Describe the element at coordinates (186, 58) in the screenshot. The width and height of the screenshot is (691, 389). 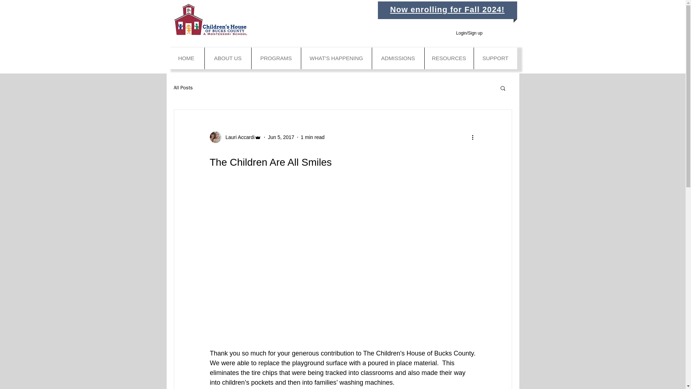
I see `HOME` at that location.